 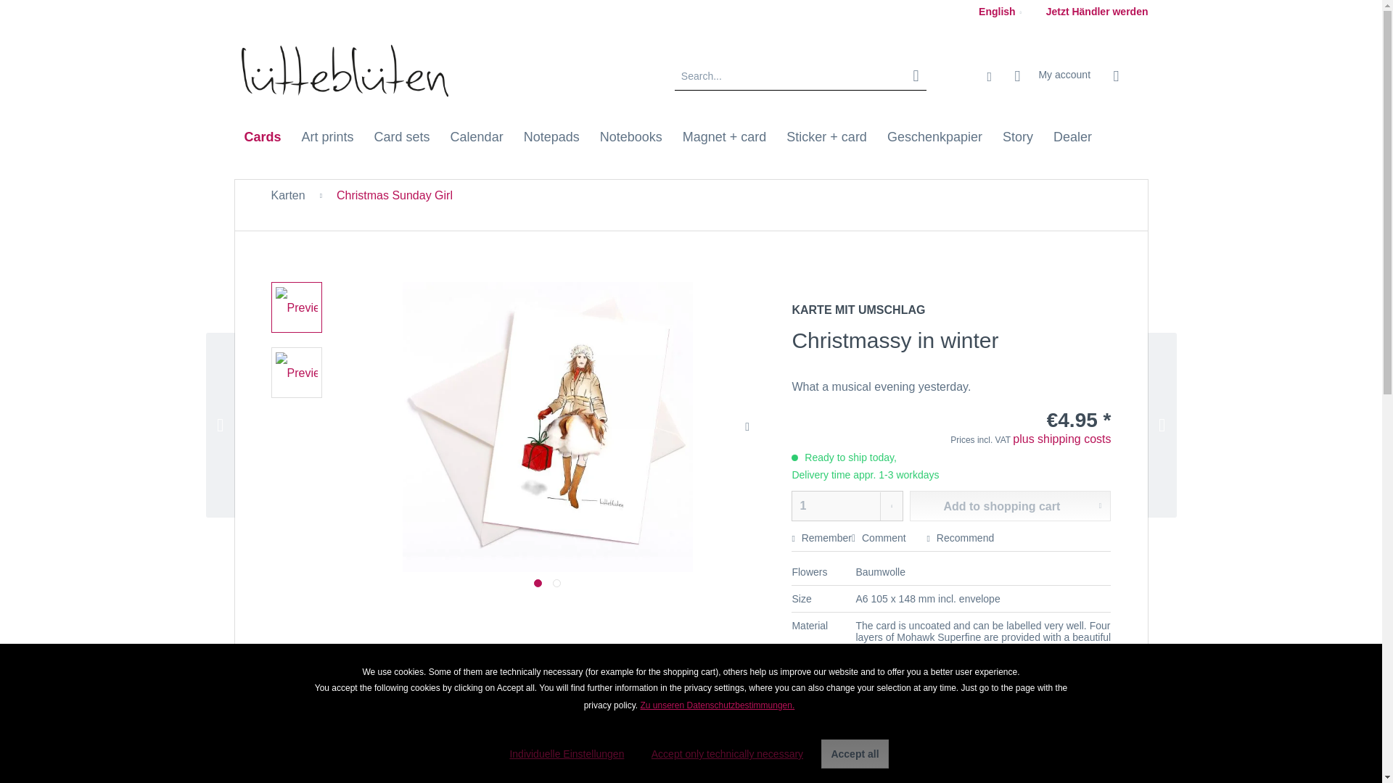 What do you see at coordinates (551, 136) in the screenshot?
I see `Notepads` at bounding box center [551, 136].